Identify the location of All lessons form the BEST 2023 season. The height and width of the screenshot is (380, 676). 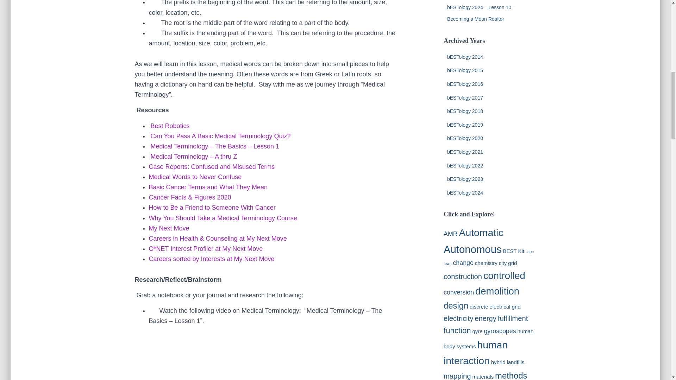
(465, 179).